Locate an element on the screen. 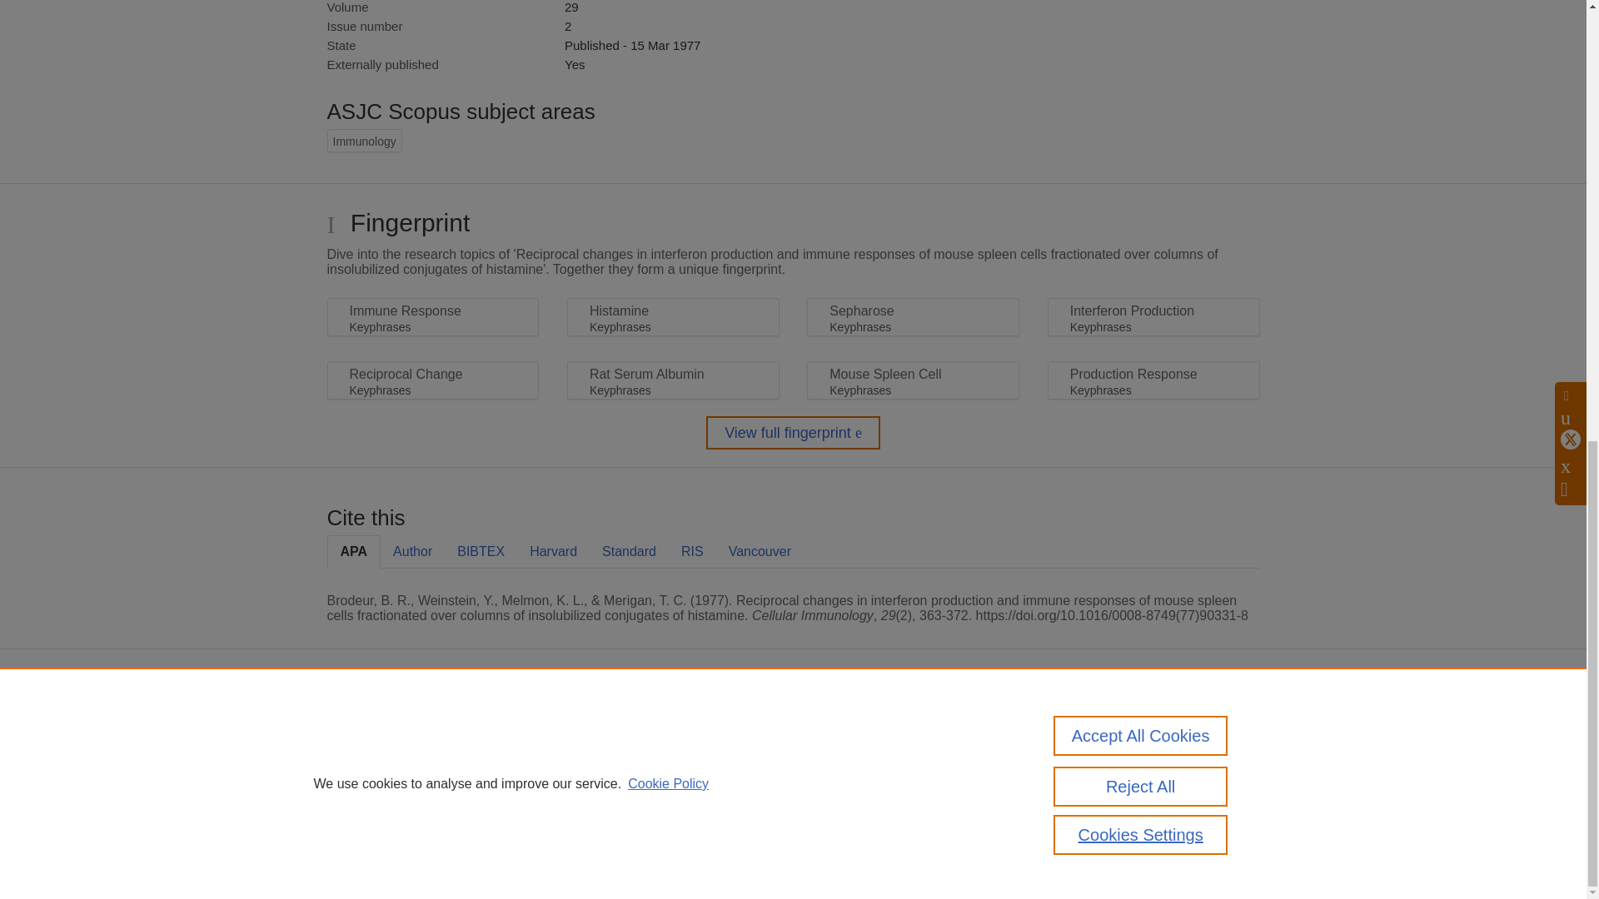 The width and height of the screenshot is (1599, 899). View full fingerprint is located at coordinates (793, 433).